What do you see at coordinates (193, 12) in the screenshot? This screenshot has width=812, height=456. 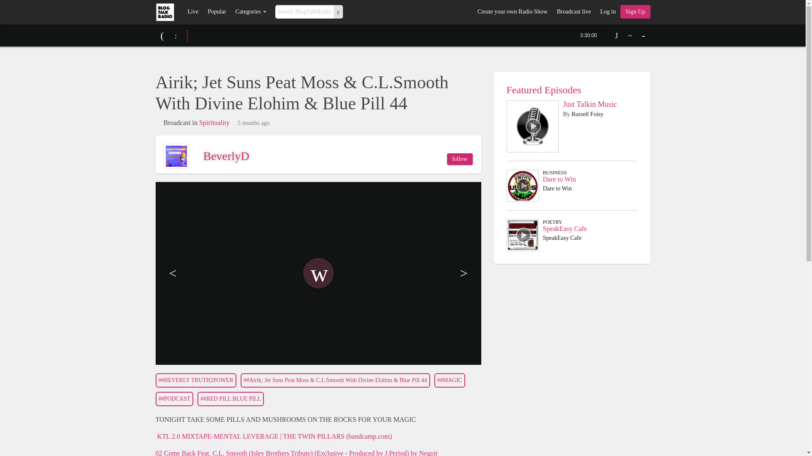 I see `Live` at bounding box center [193, 12].